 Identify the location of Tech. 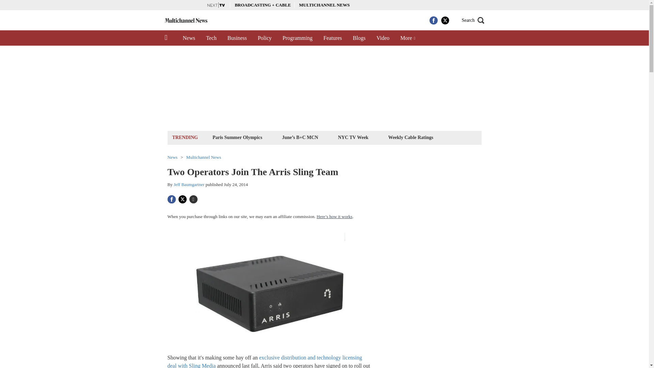
(211, 38).